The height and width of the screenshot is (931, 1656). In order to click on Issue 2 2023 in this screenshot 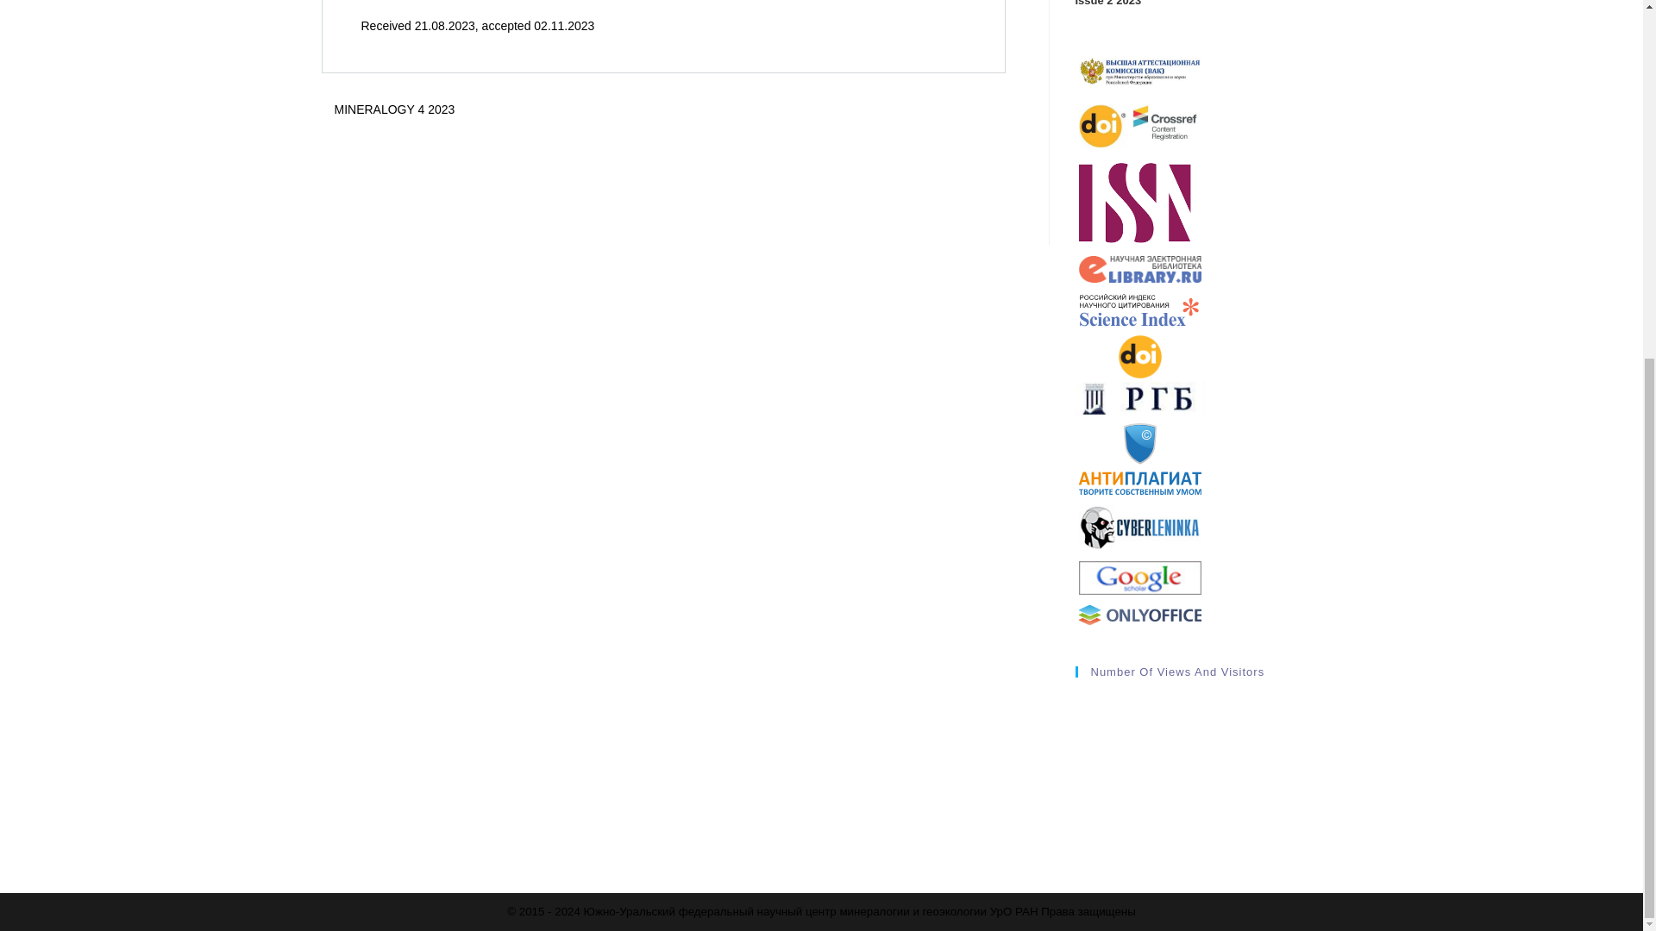, I will do `click(1107, 3)`.